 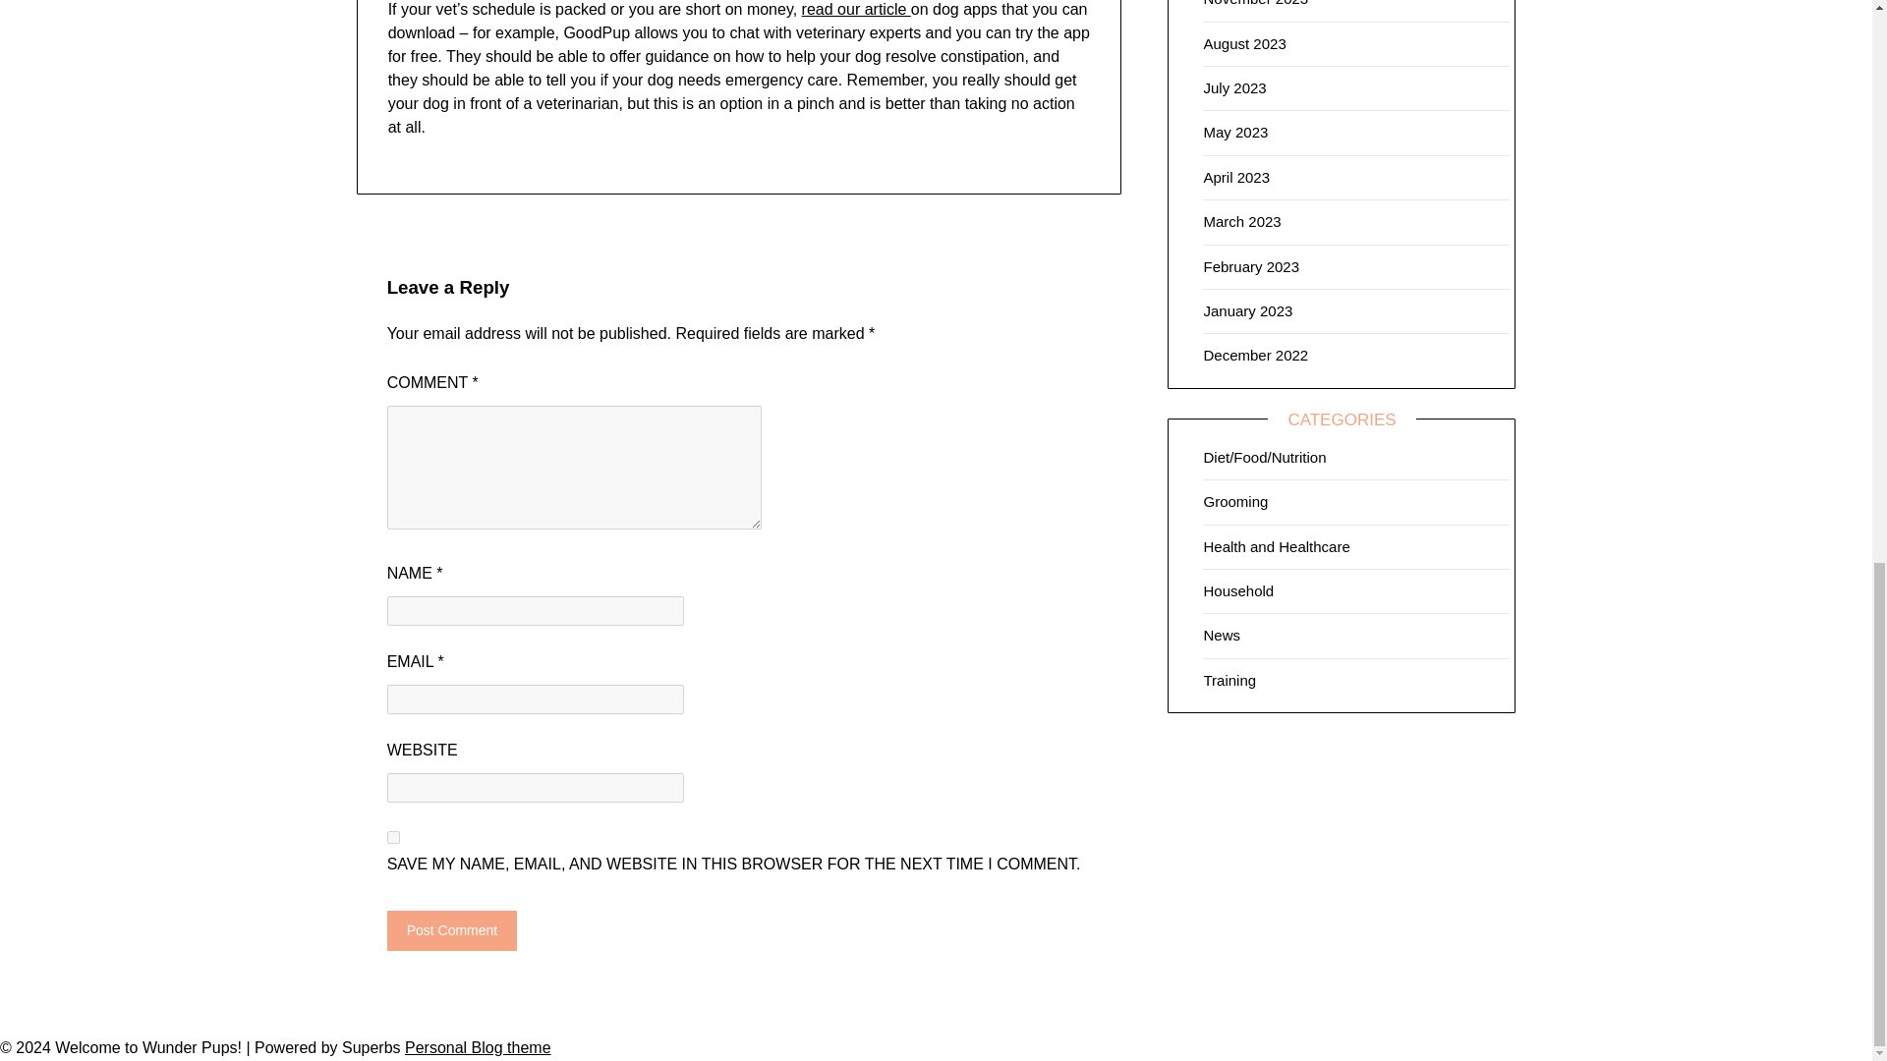 I want to click on May 2023, so click(x=1235, y=132).